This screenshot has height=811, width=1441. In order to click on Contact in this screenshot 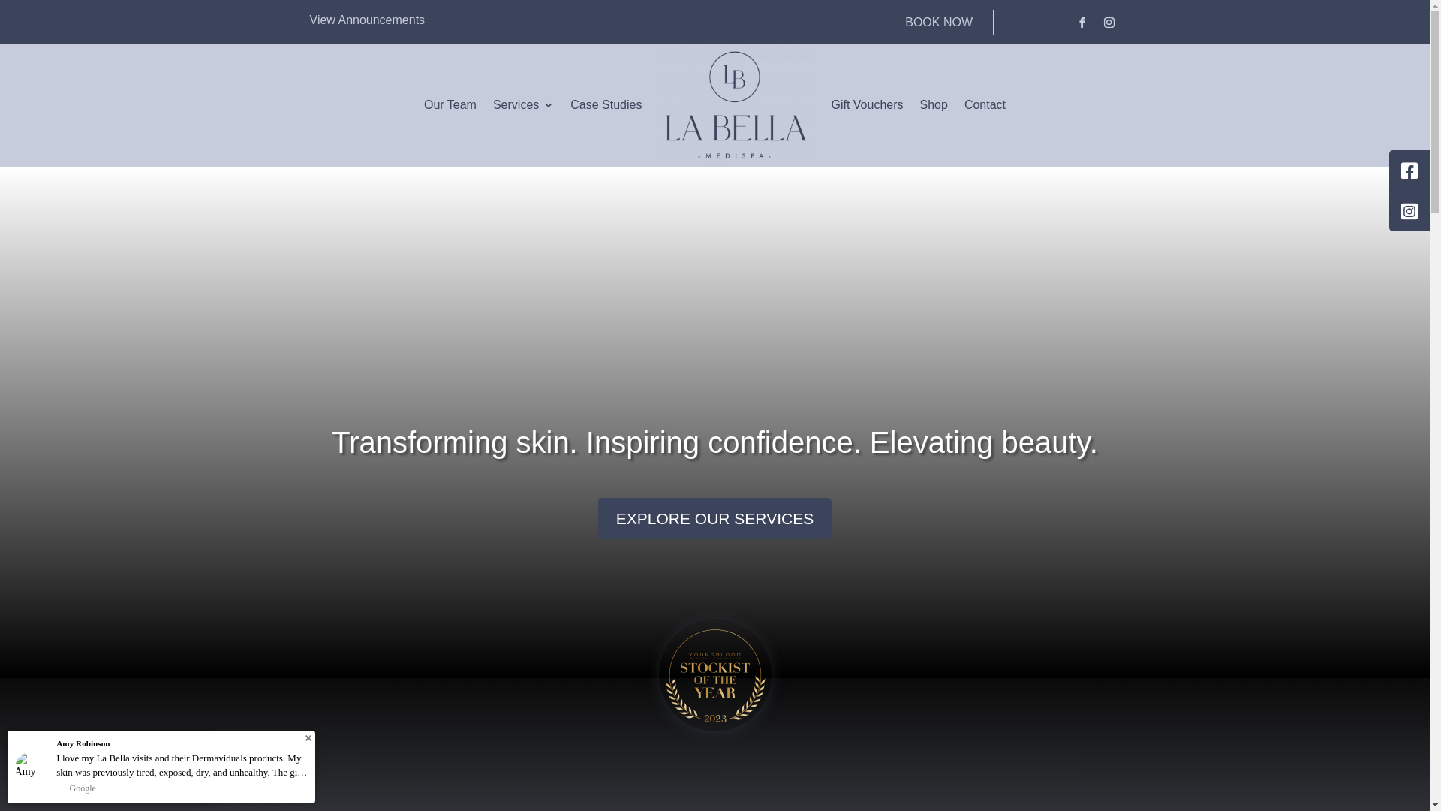, I will do `click(985, 105)`.